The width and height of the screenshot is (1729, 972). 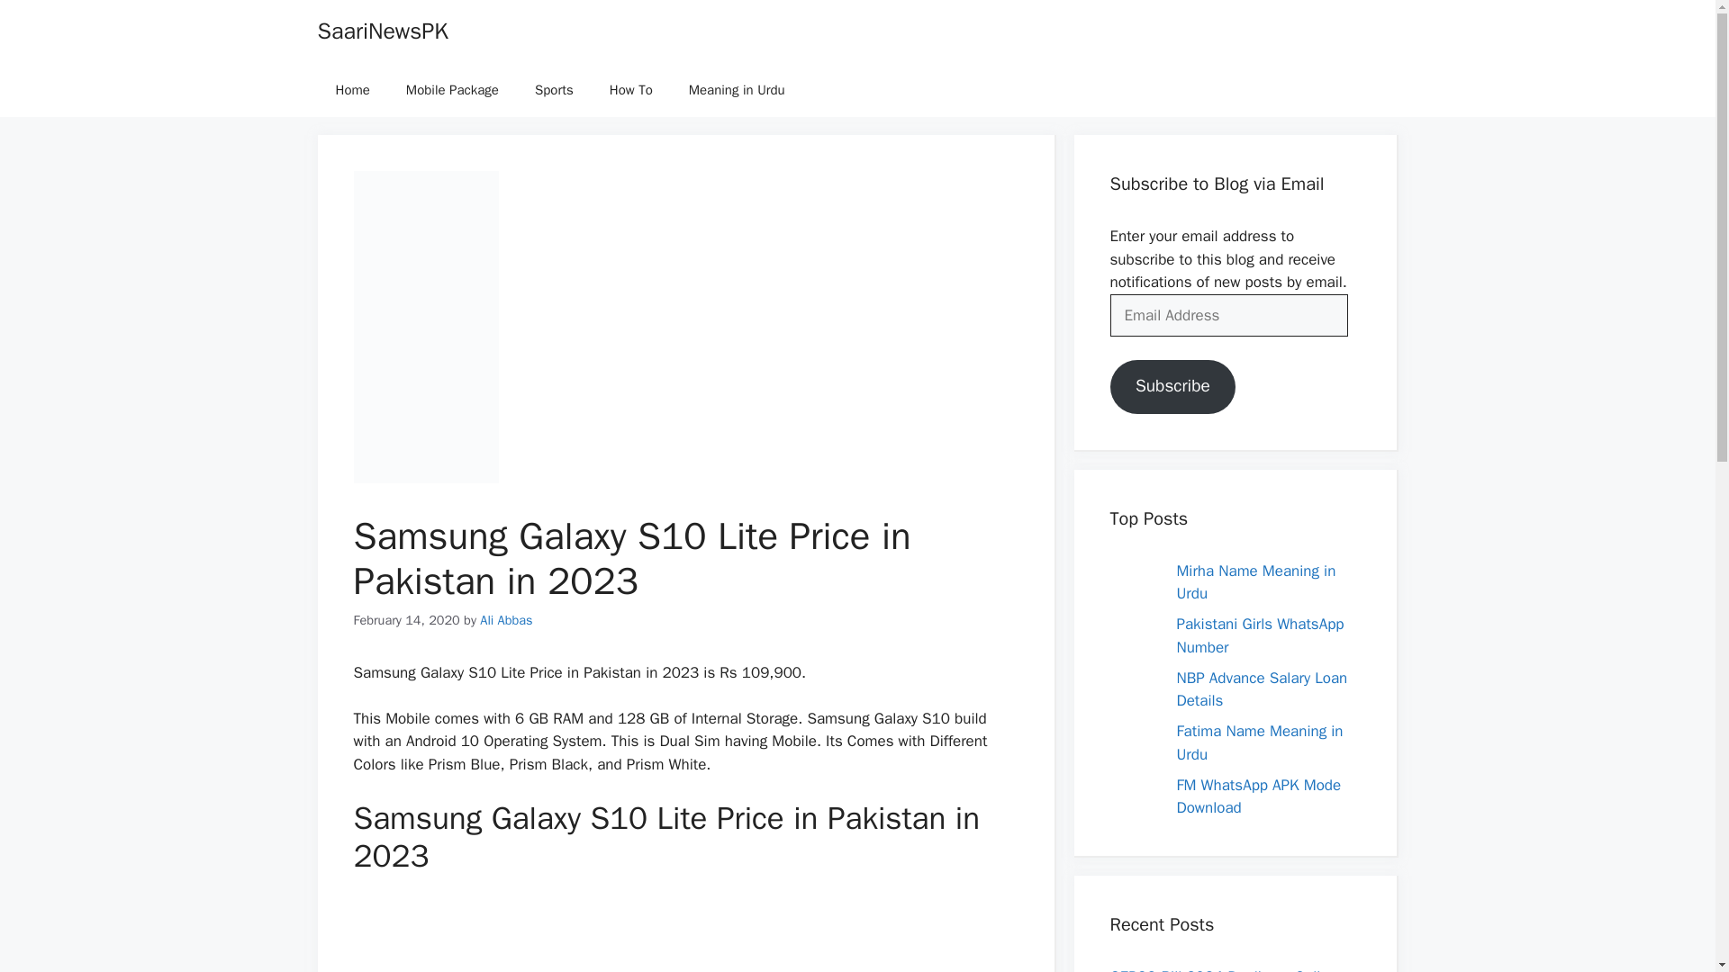 What do you see at coordinates (1261, 689) in the screenshot?
I see `NBP Advance Salary Loan Details` at bounding box center [1261, 689].